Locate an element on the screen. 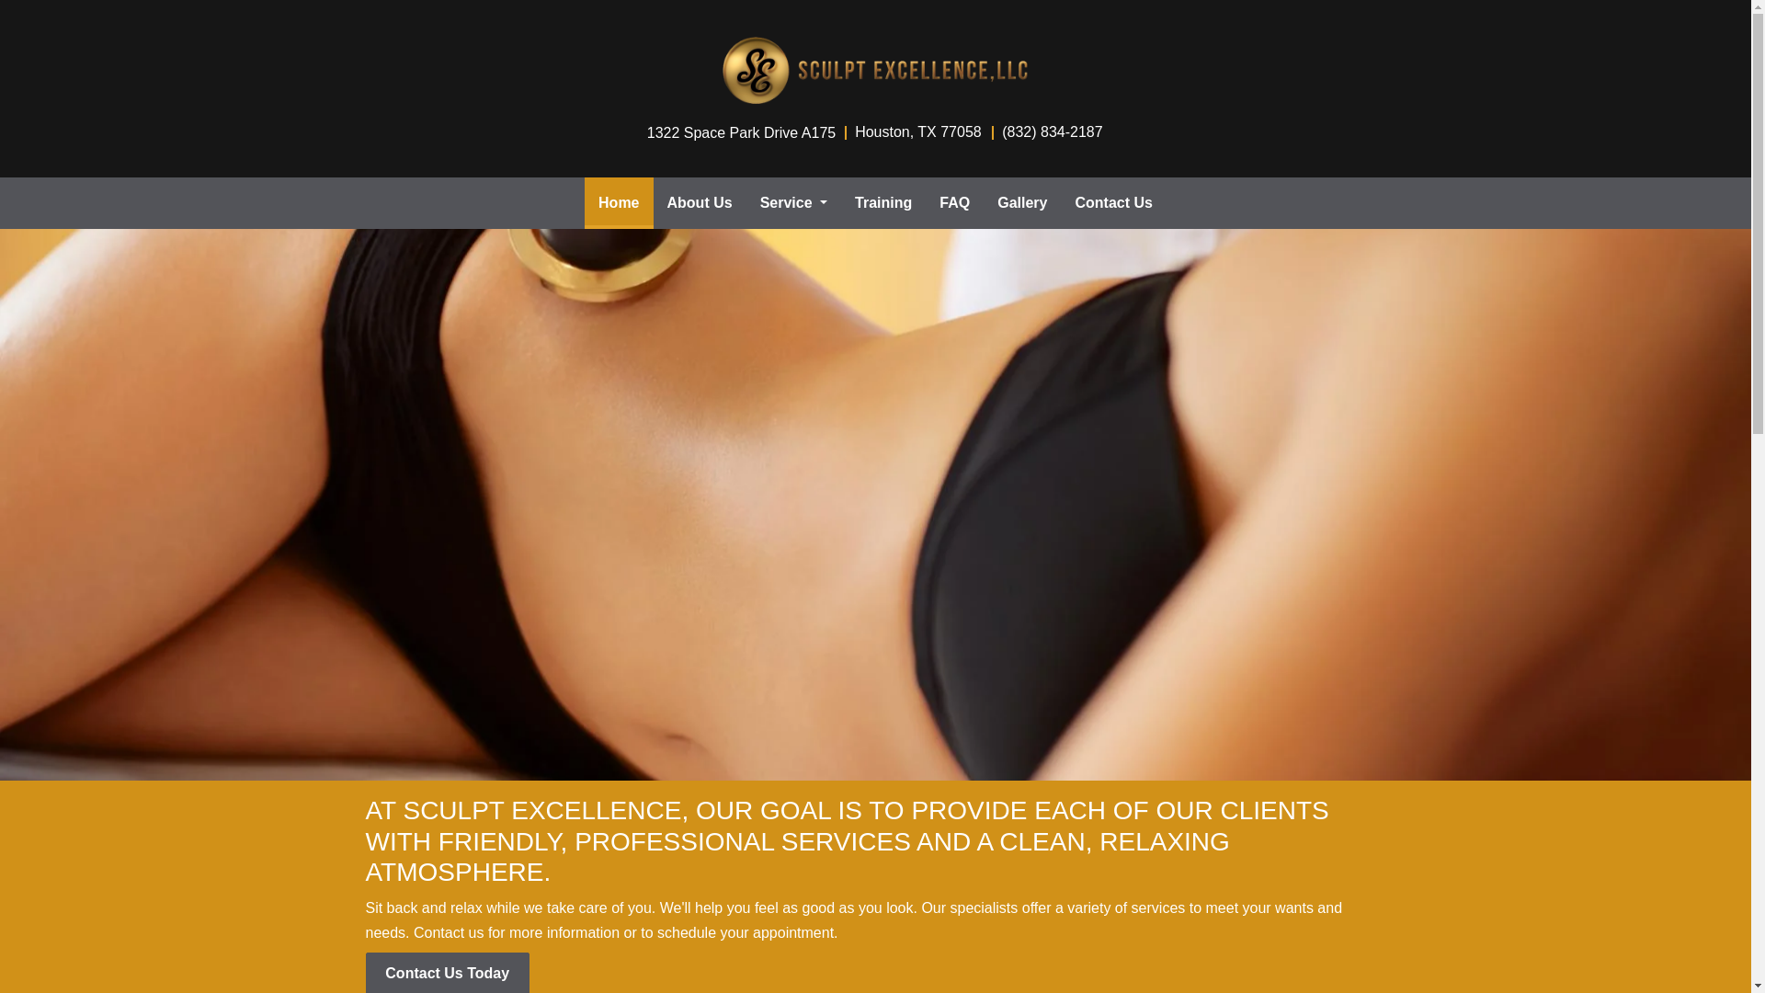  Gallery is located at coordinates (1021, 203).